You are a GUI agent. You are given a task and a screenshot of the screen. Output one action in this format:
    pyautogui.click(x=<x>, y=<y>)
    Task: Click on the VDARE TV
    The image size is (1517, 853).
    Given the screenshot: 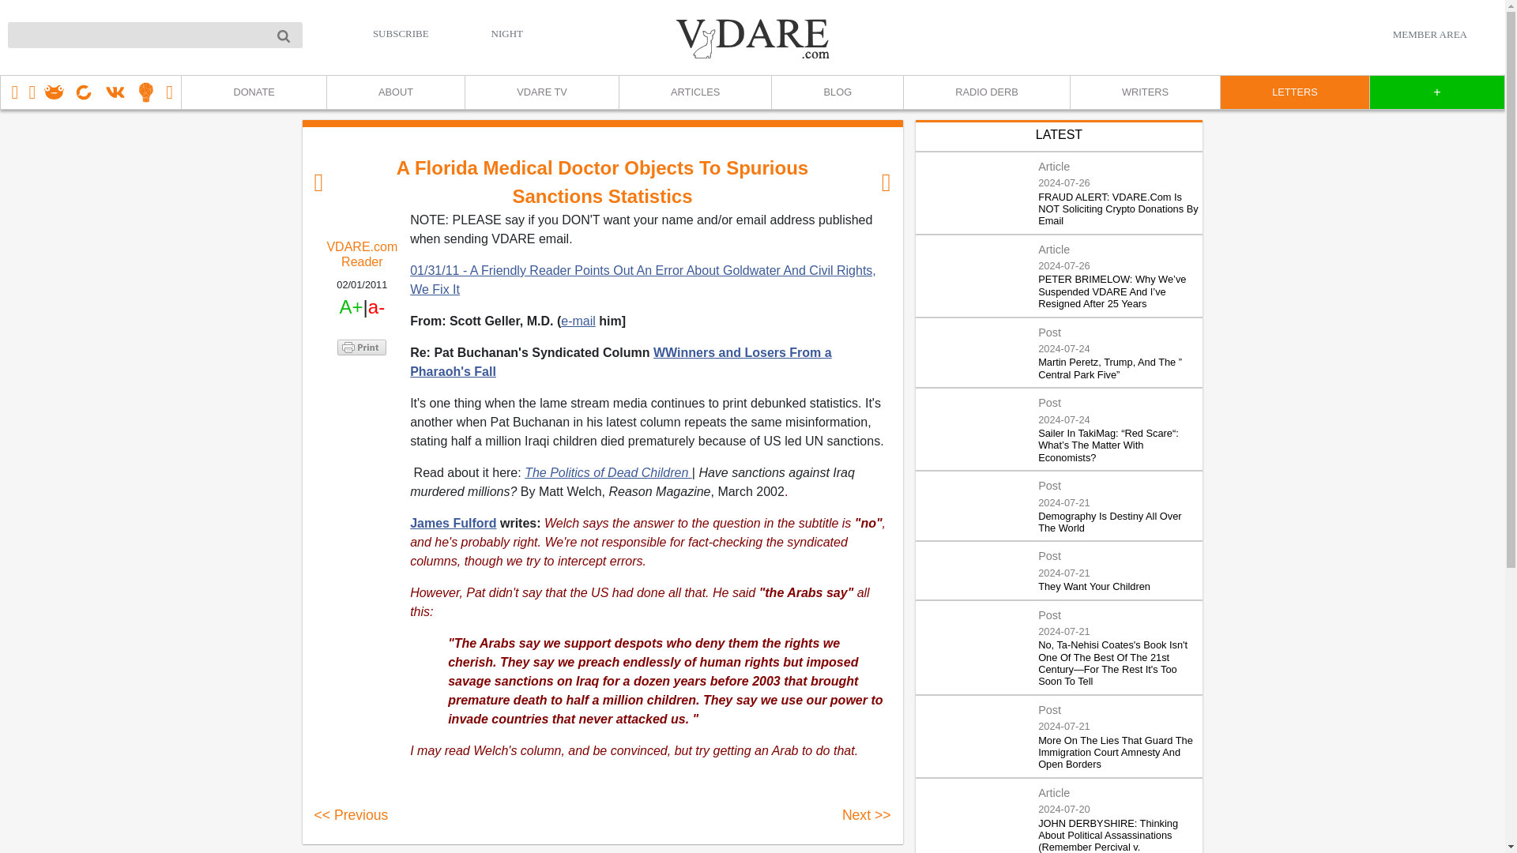 What is the action you would take?
    pyautogui.click(x=541, y=92)
    